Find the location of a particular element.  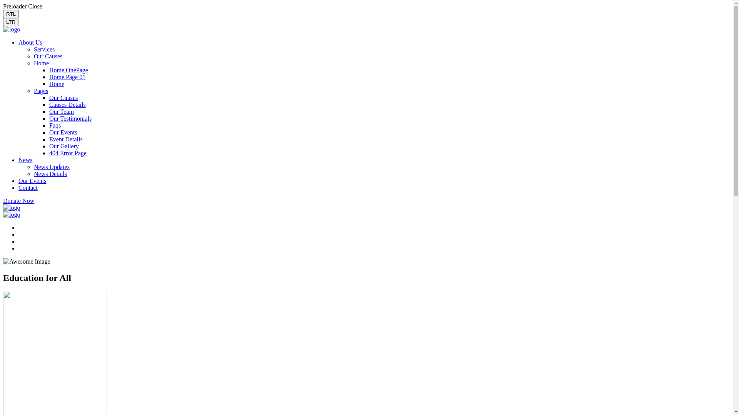

News Details is located at coordinates (50, 174).